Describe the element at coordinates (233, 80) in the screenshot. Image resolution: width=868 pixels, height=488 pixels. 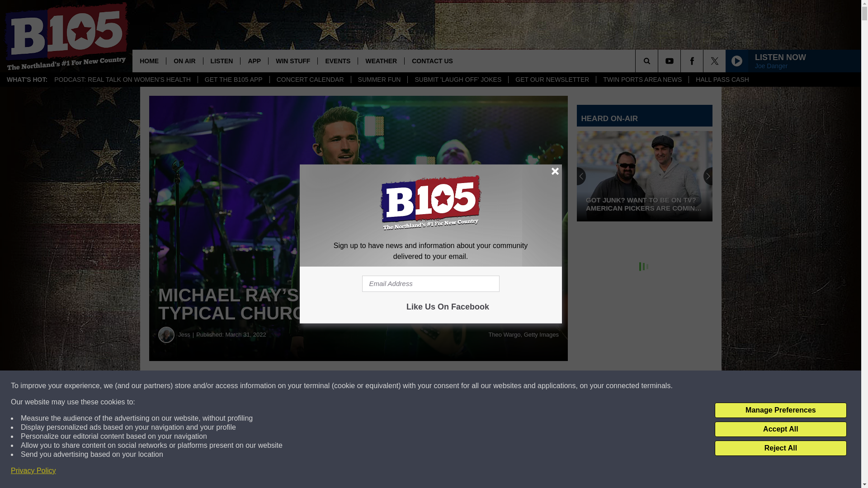
I see `GET THE B105 APP` at that location.